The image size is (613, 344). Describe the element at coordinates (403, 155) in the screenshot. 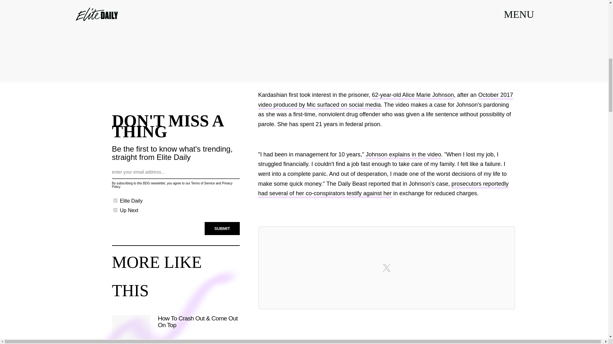

I see `Johnson explains in the video` at that location.